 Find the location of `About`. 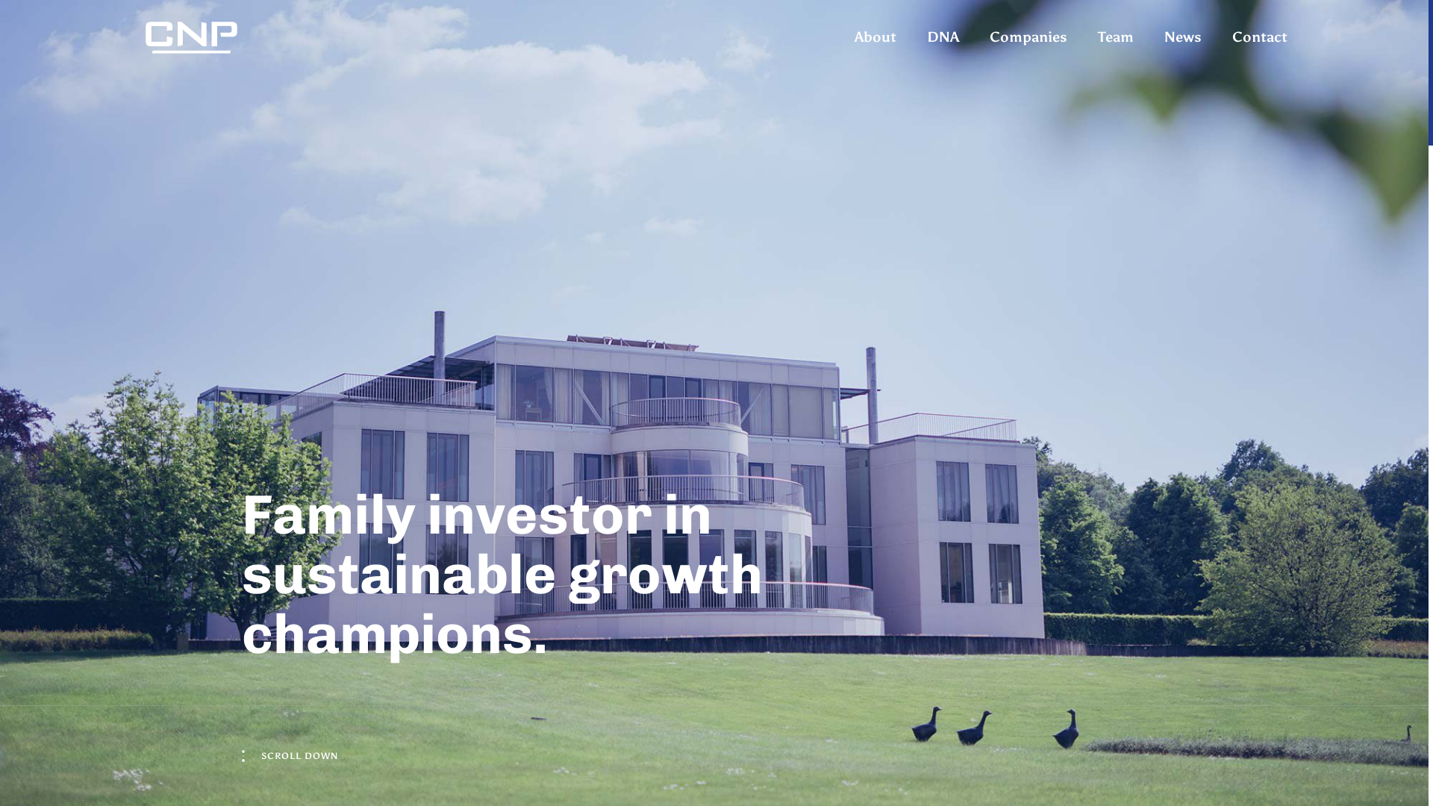

About is located at coordinates (875, 37).